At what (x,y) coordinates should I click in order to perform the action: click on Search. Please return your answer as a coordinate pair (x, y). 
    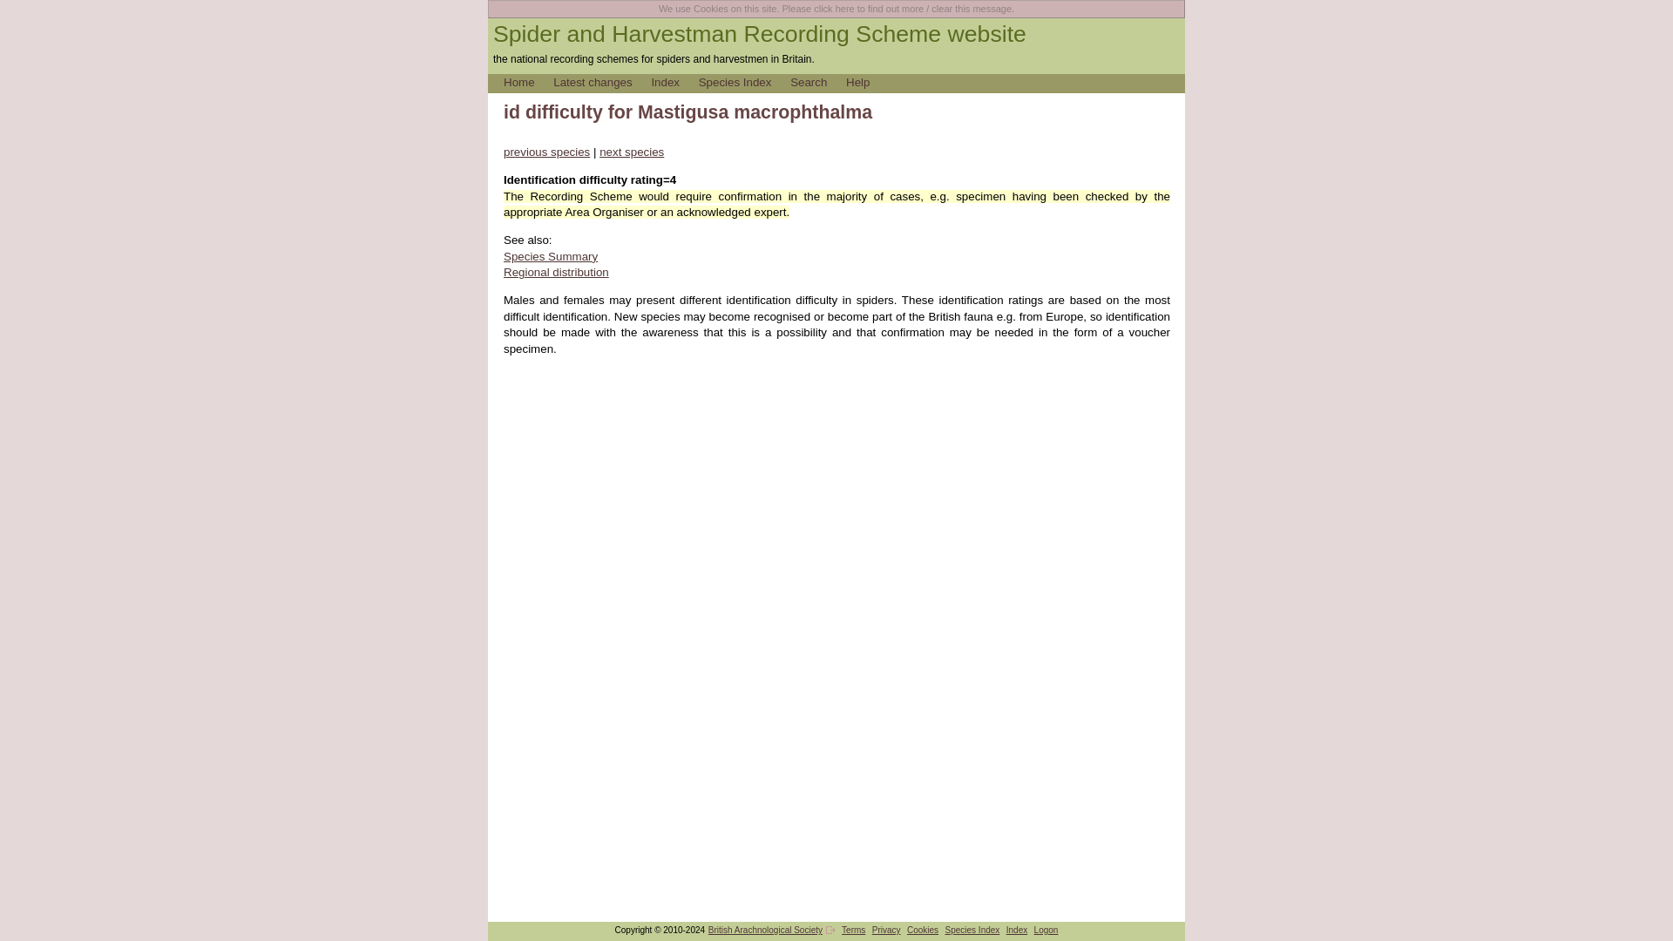
    Looking at the image, I should click on (816, 82).